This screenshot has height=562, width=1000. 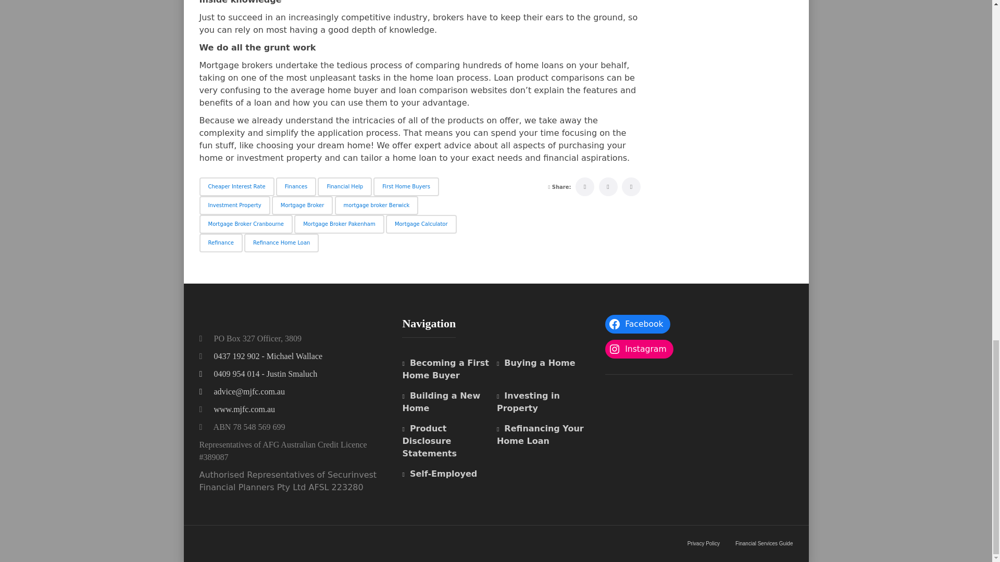 I want to click on Investment Property, so click(x=234, y=205).